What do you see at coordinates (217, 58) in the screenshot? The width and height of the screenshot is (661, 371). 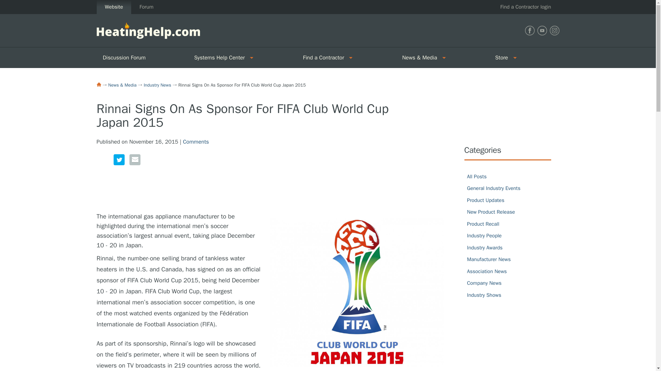 I see `Systems Help Center` at bounding box center [217, 58].